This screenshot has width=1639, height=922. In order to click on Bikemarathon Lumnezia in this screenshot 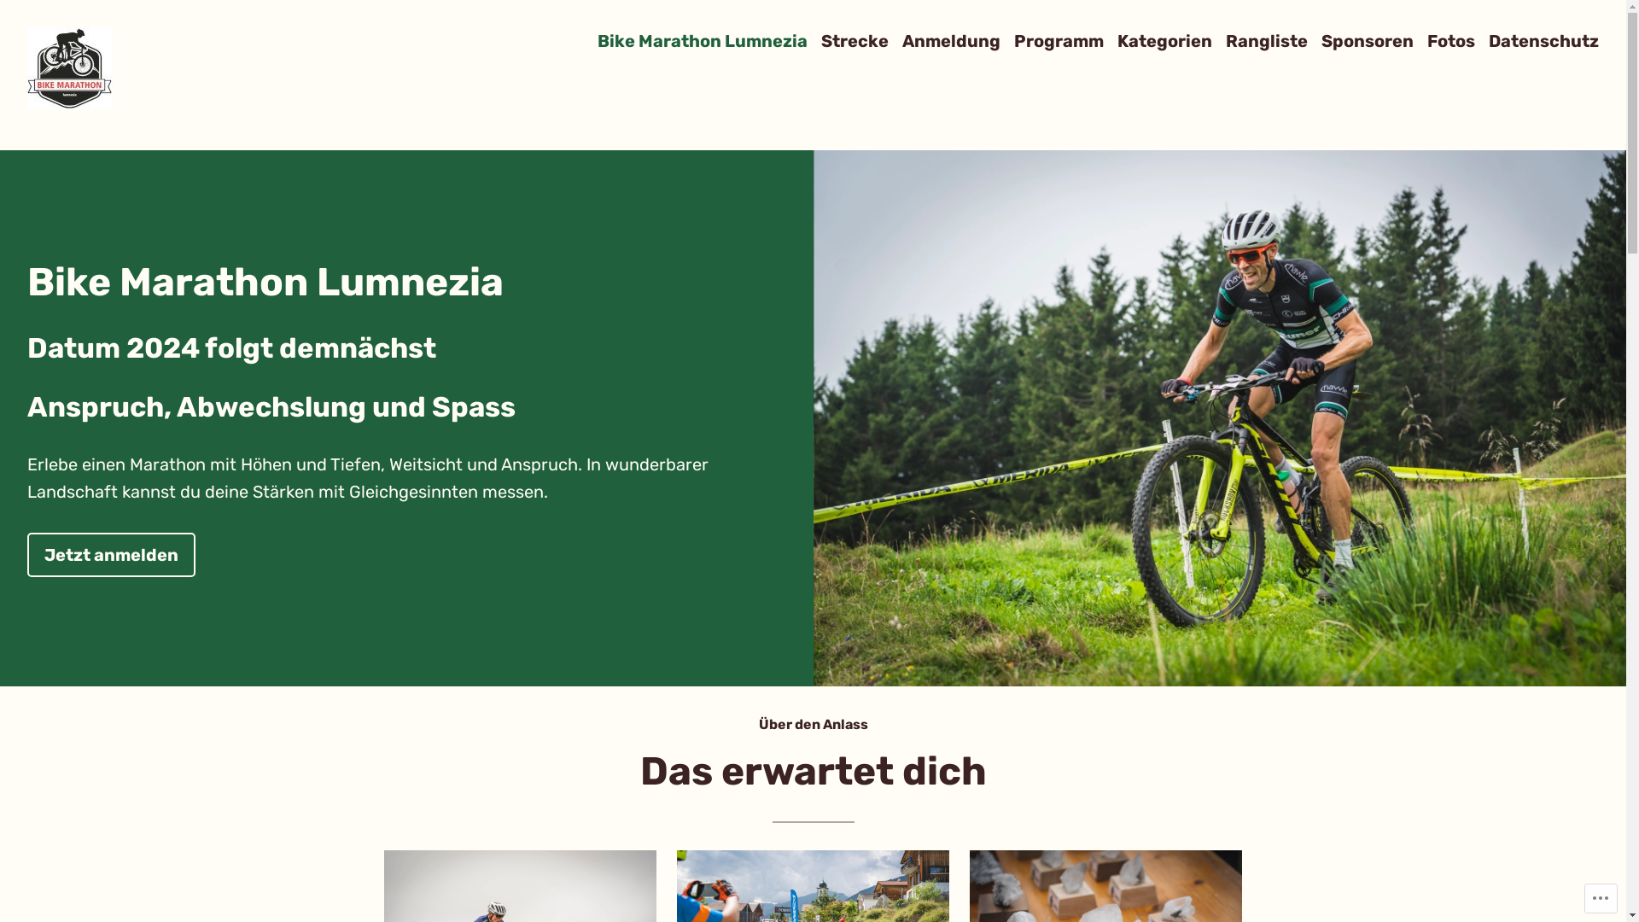, I will do `click(169, 135)`.